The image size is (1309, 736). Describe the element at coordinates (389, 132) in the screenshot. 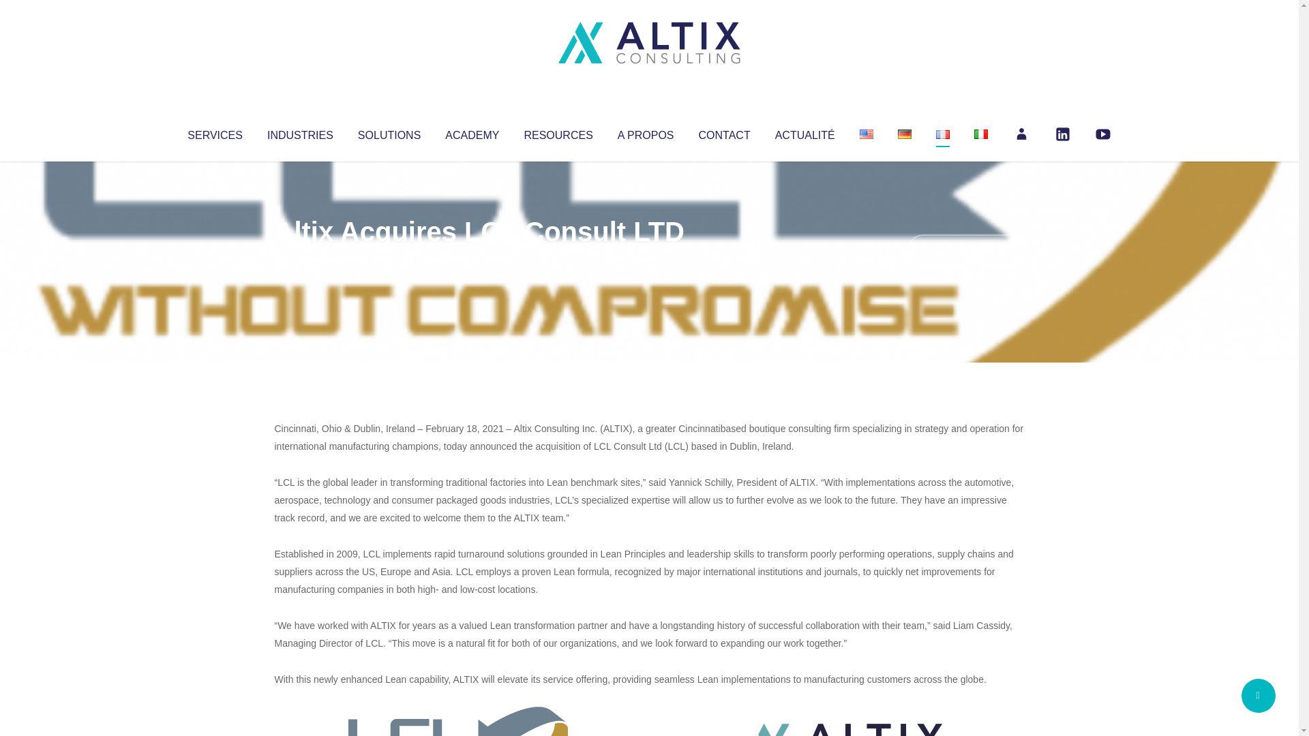

I see `SOLUTIONS` at that location.